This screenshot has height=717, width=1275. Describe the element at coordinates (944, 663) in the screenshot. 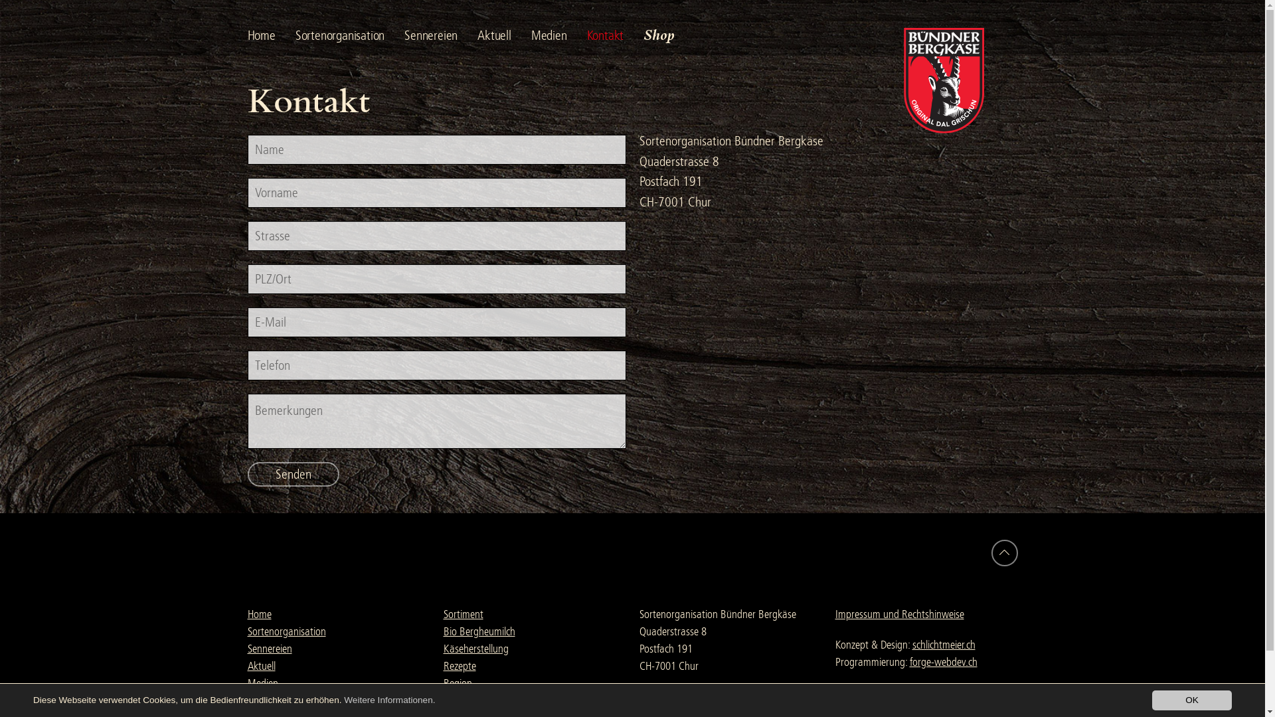

I see `forge-webdev.ch` at that location.